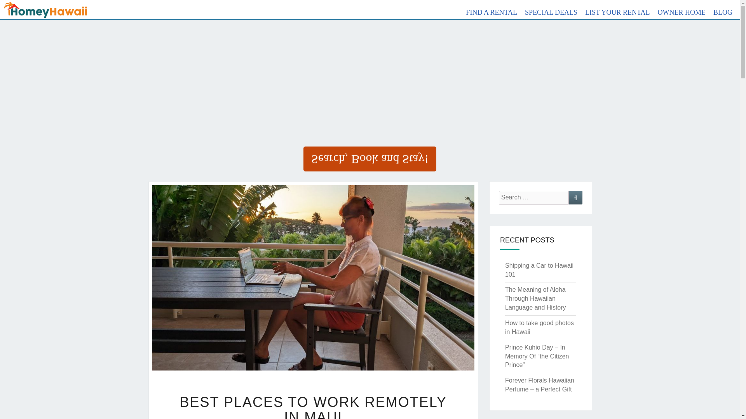 The image size is (746, 419). Describe the element at coordinates (496, 12) in the screenshot. I see `FIND A RENTAL` at that location.